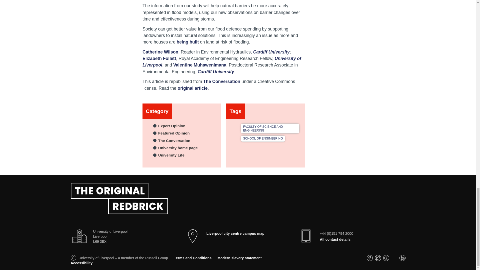 Image resolution: width=480 pixels, height=270 pixels. What do you see at coordinates (378, 259) in the screenshot?
I see `twitter` at bounding box center [378, 259].